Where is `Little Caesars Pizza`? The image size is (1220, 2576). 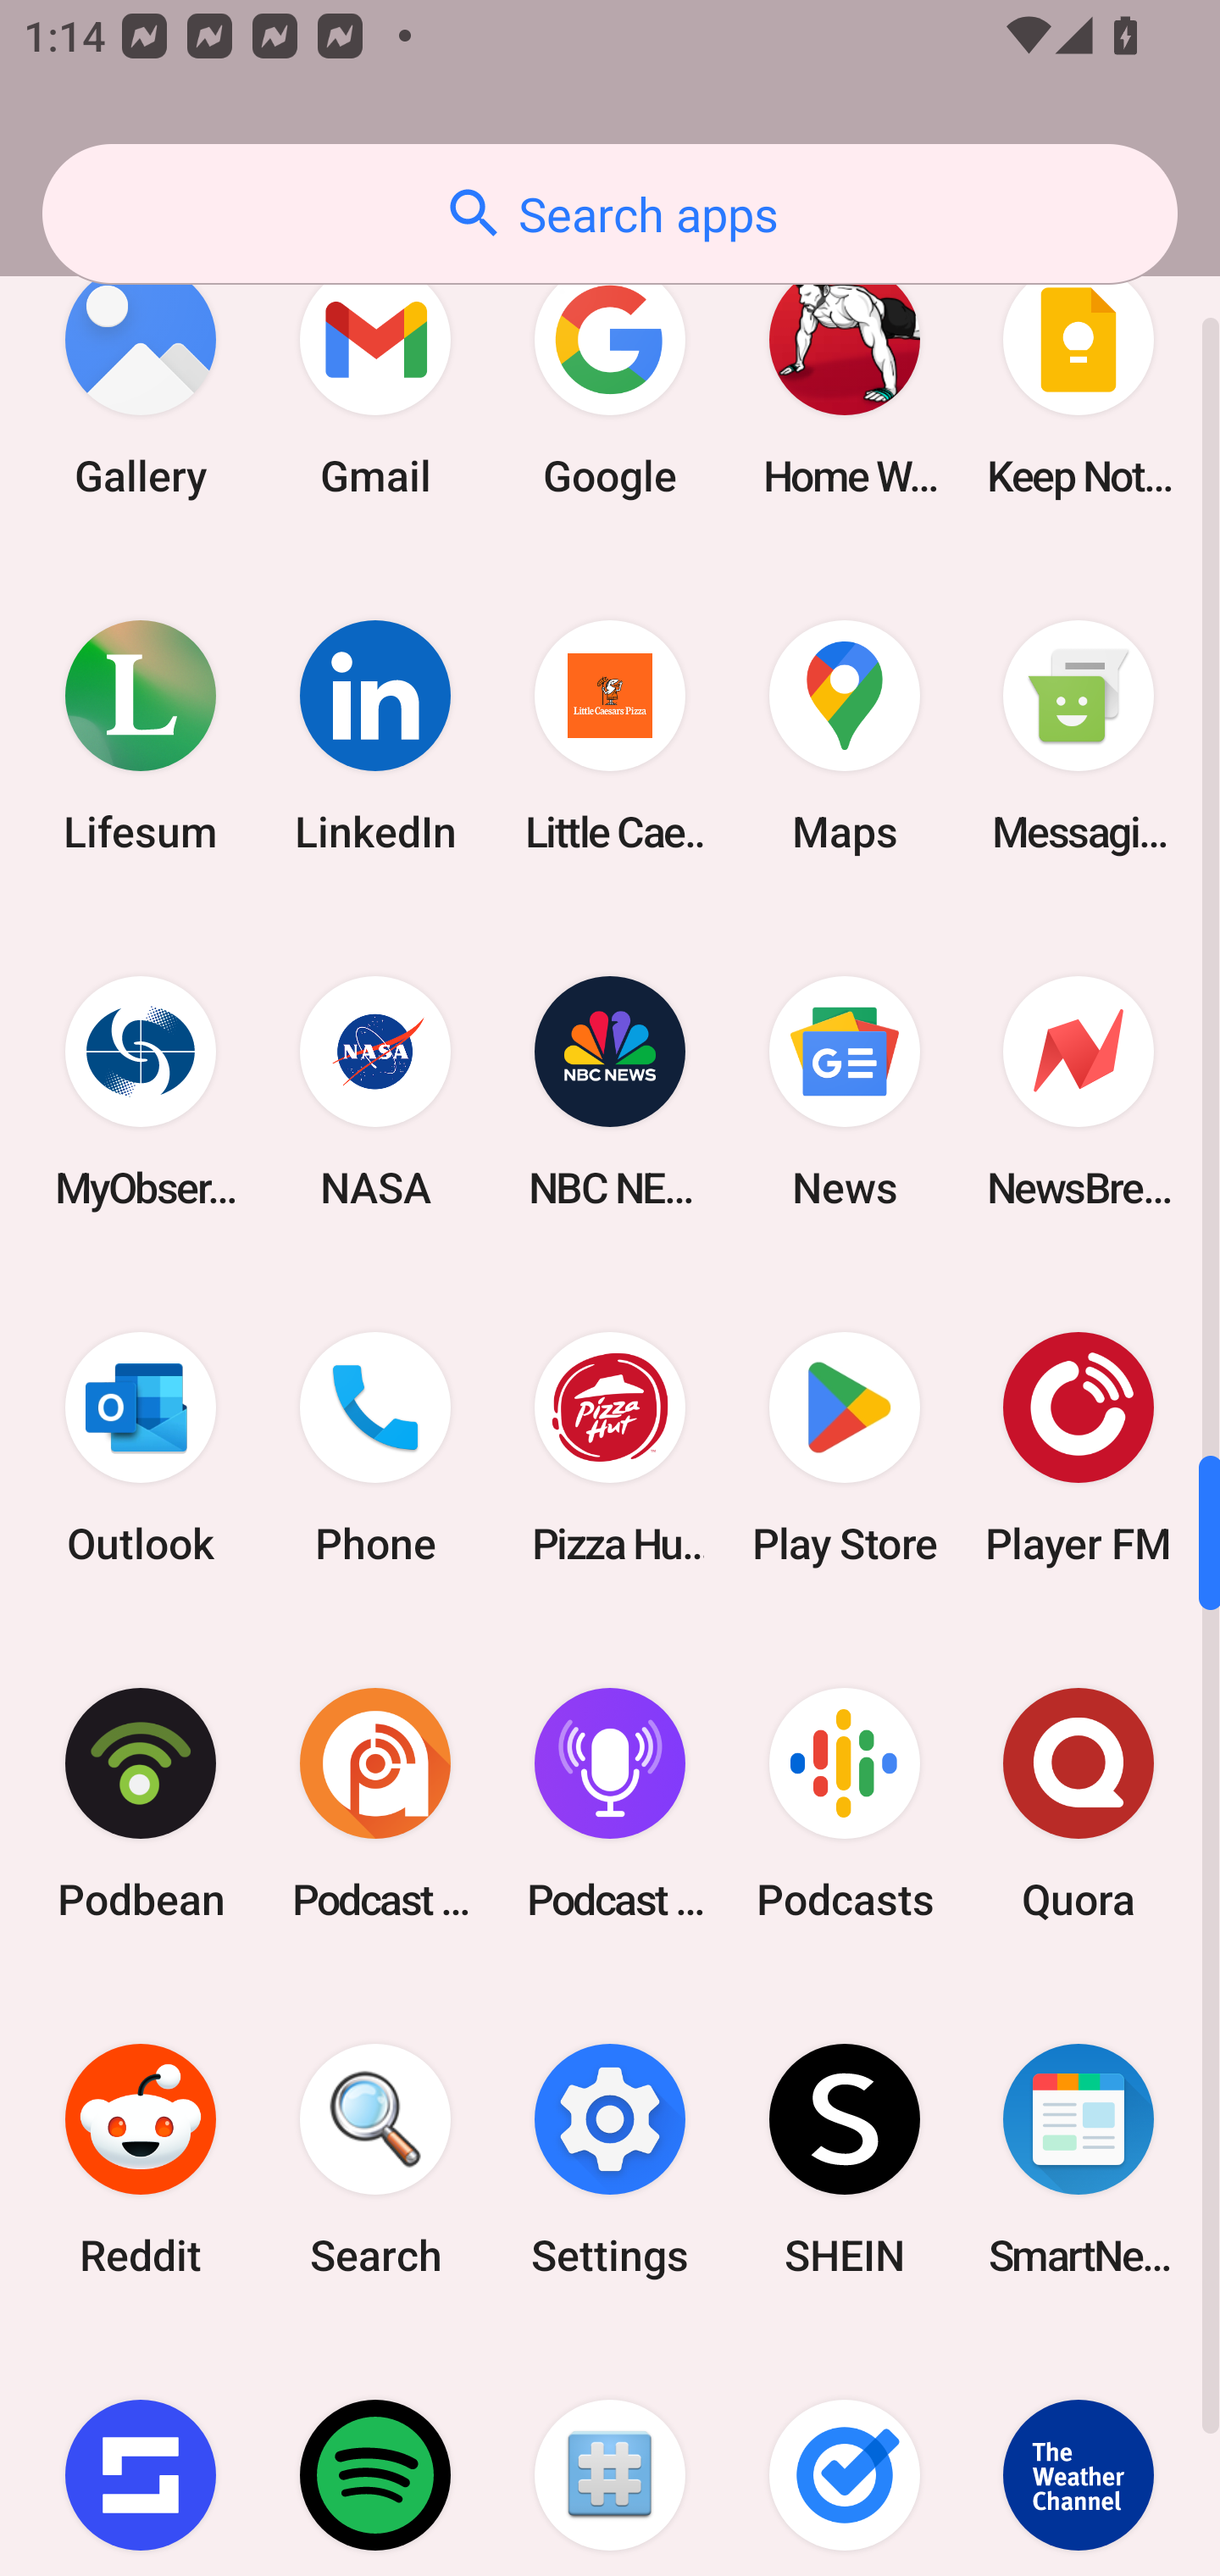
Little Caesars Pizza is located at coordinates (610, 736).